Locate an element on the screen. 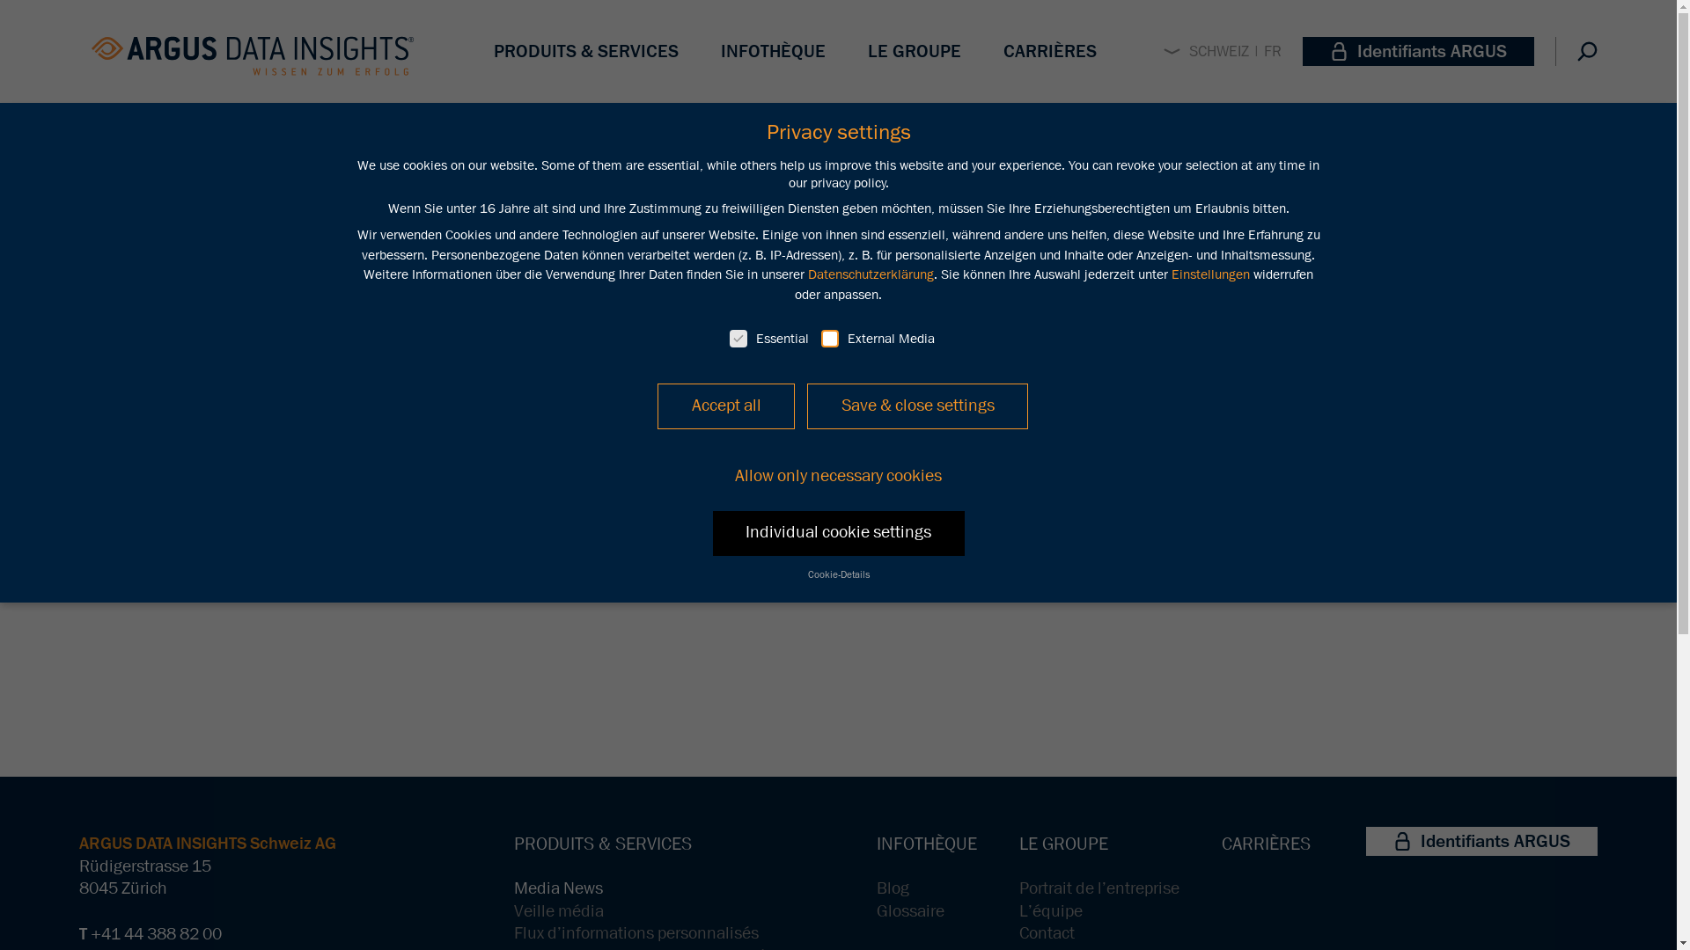  Media News is located at coordinates (558, 888).